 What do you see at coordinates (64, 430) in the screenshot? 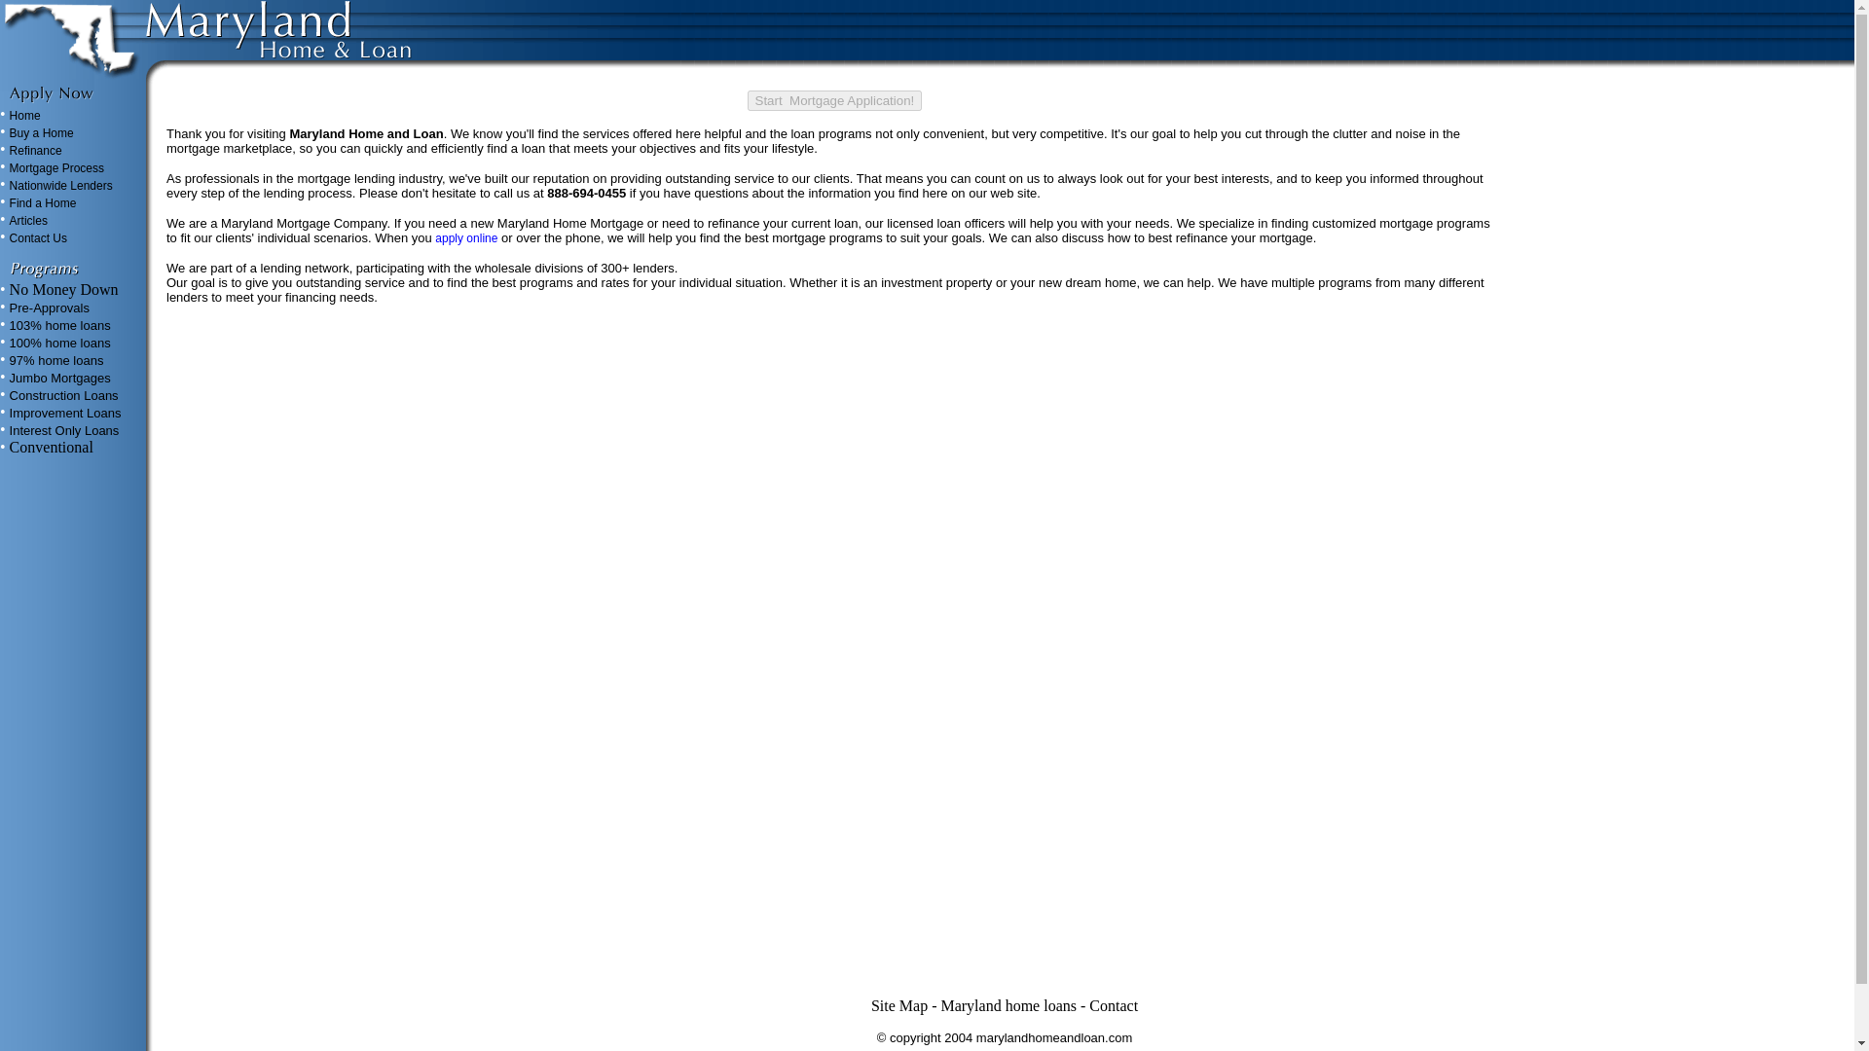
I see `Interest Only Loans` at bounding box center [64, 430].